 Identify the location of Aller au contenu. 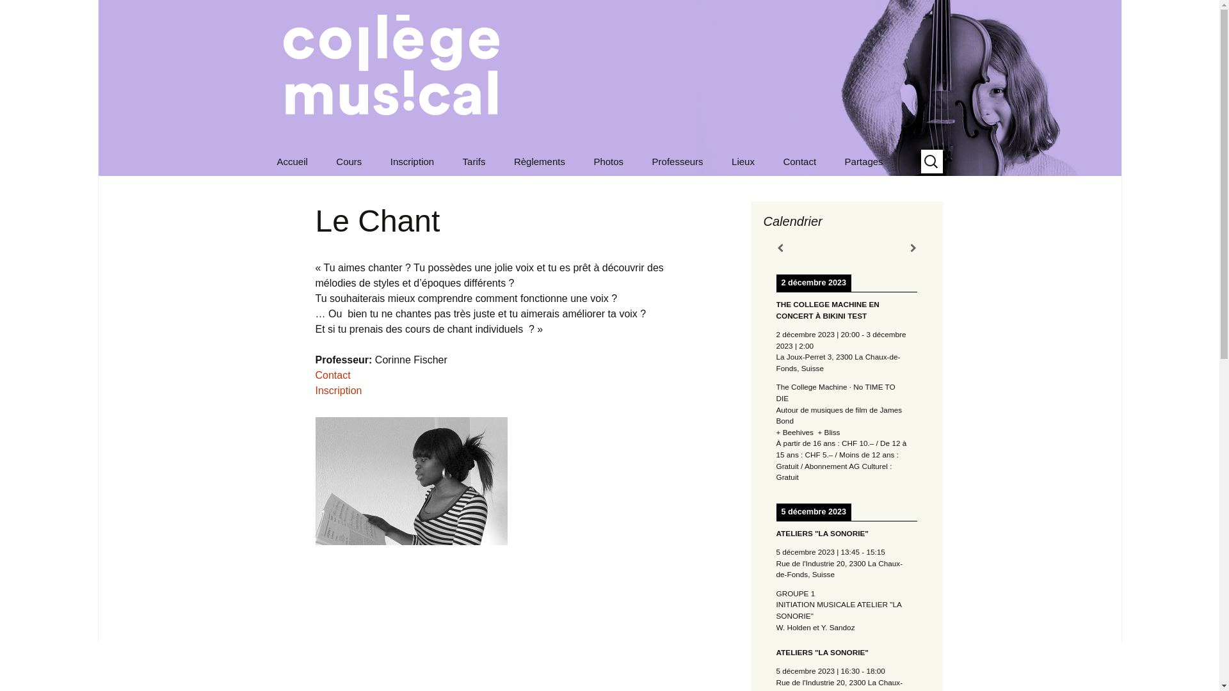
(264, 147).